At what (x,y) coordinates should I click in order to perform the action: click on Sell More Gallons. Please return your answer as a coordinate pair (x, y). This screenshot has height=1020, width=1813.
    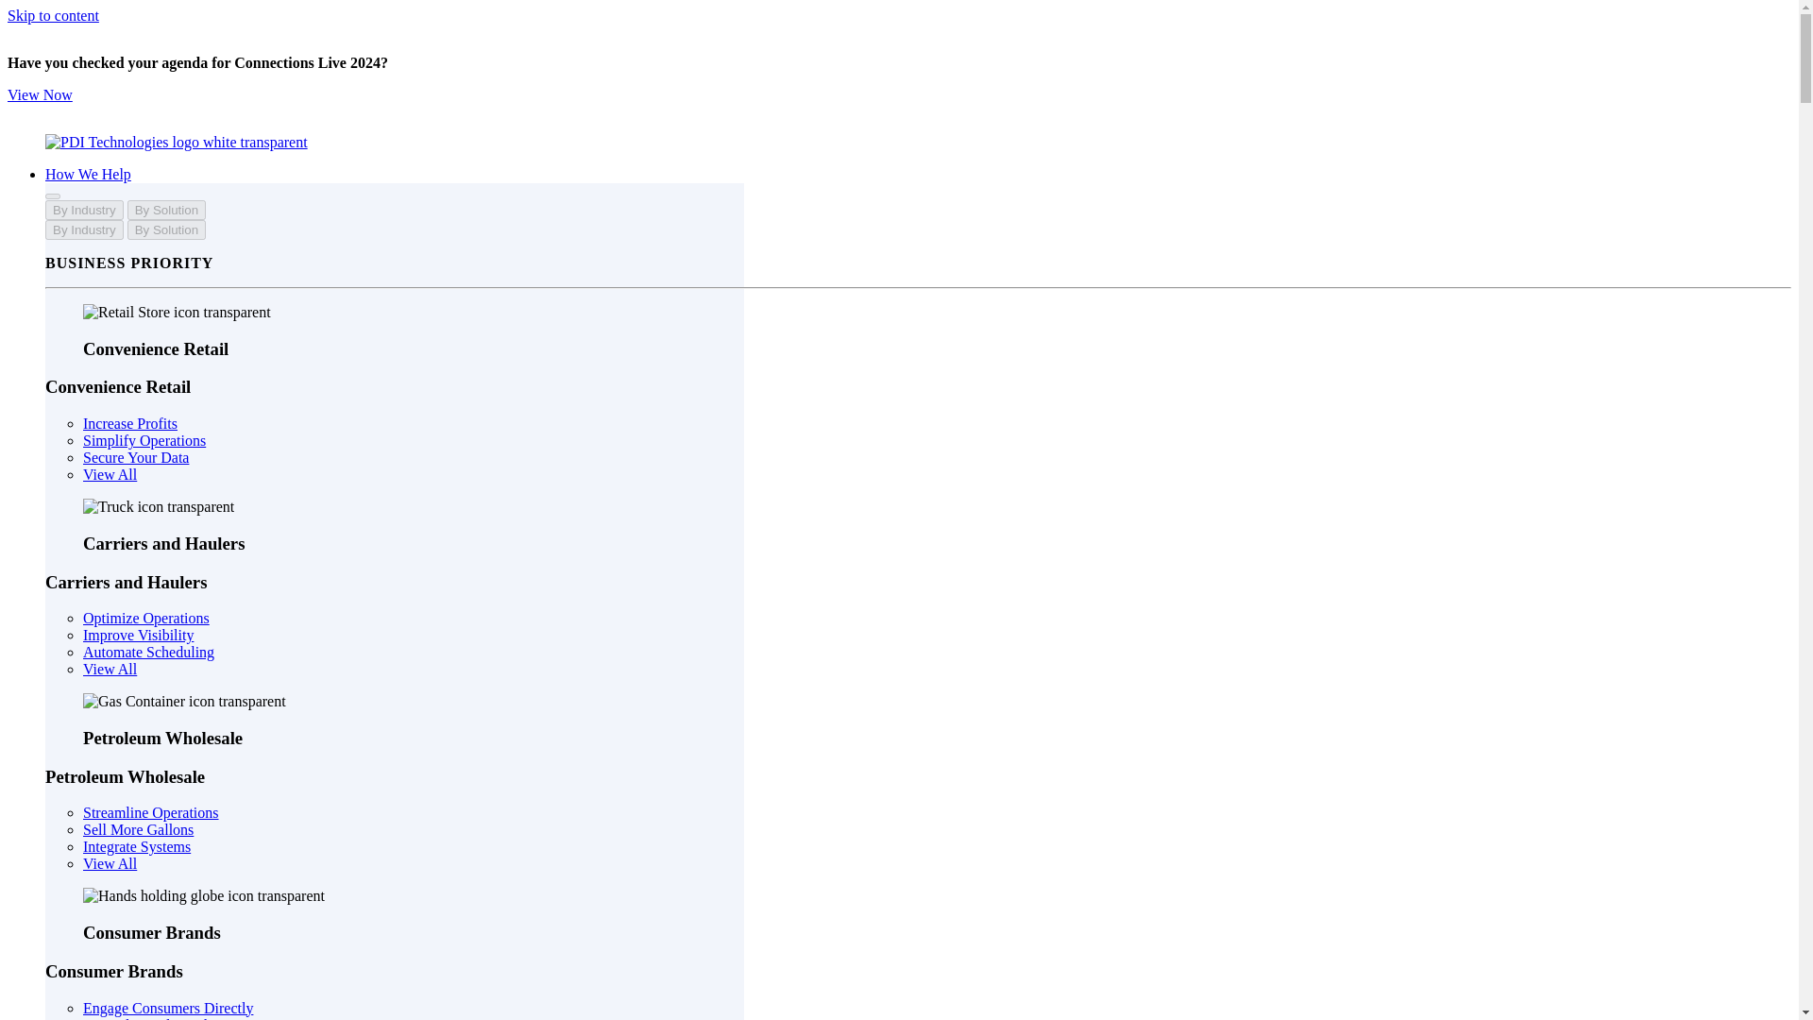
    Looking at the image, I should click on (138, 829).